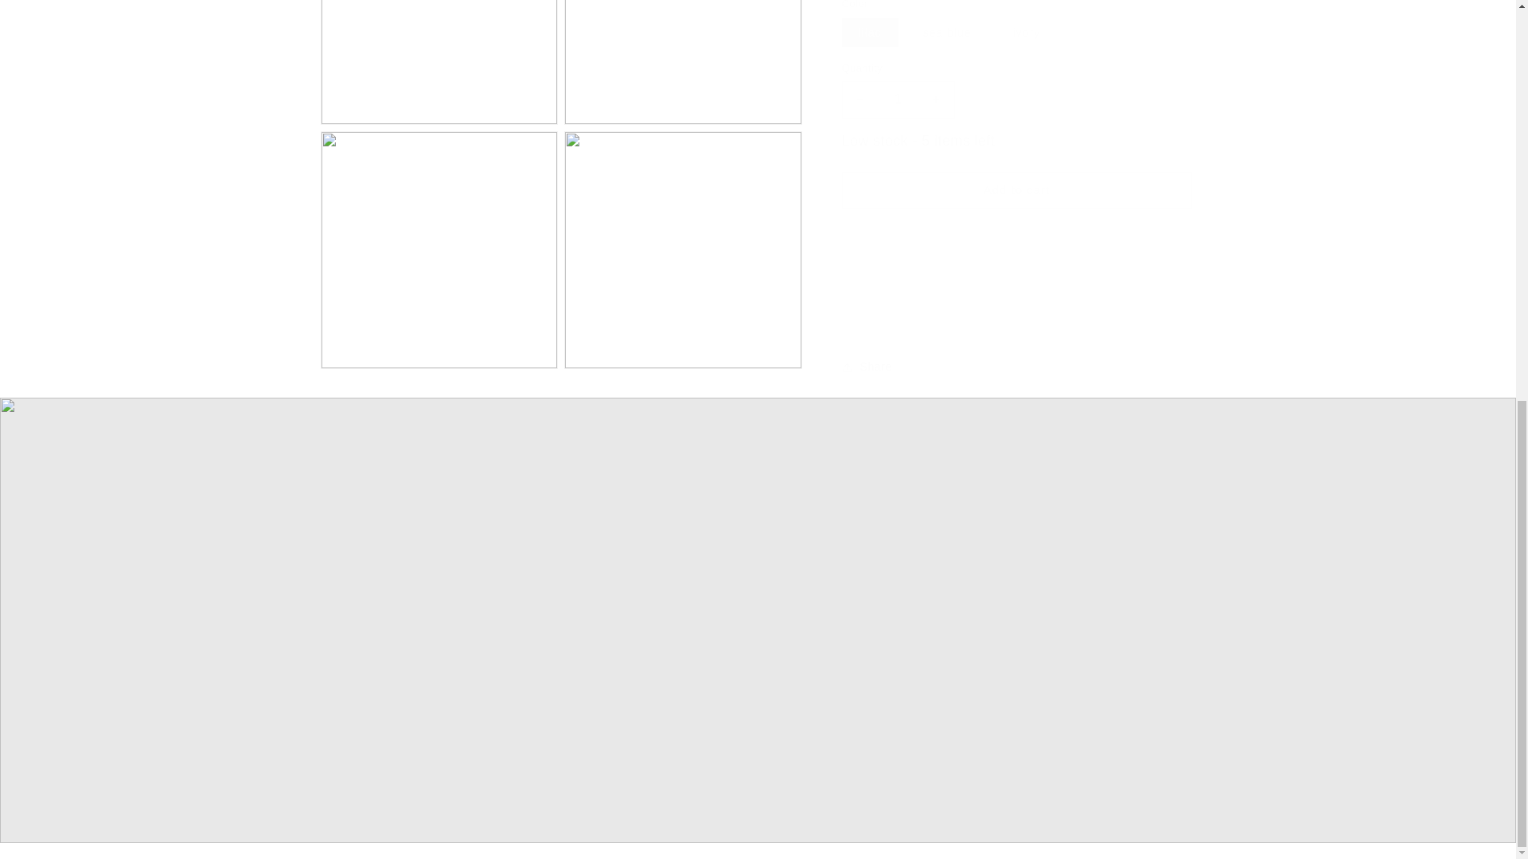 Image resolution: width=1528 pixels, height=859 pixels. I want to click on Open media 4 in modal, so click(438, 234).